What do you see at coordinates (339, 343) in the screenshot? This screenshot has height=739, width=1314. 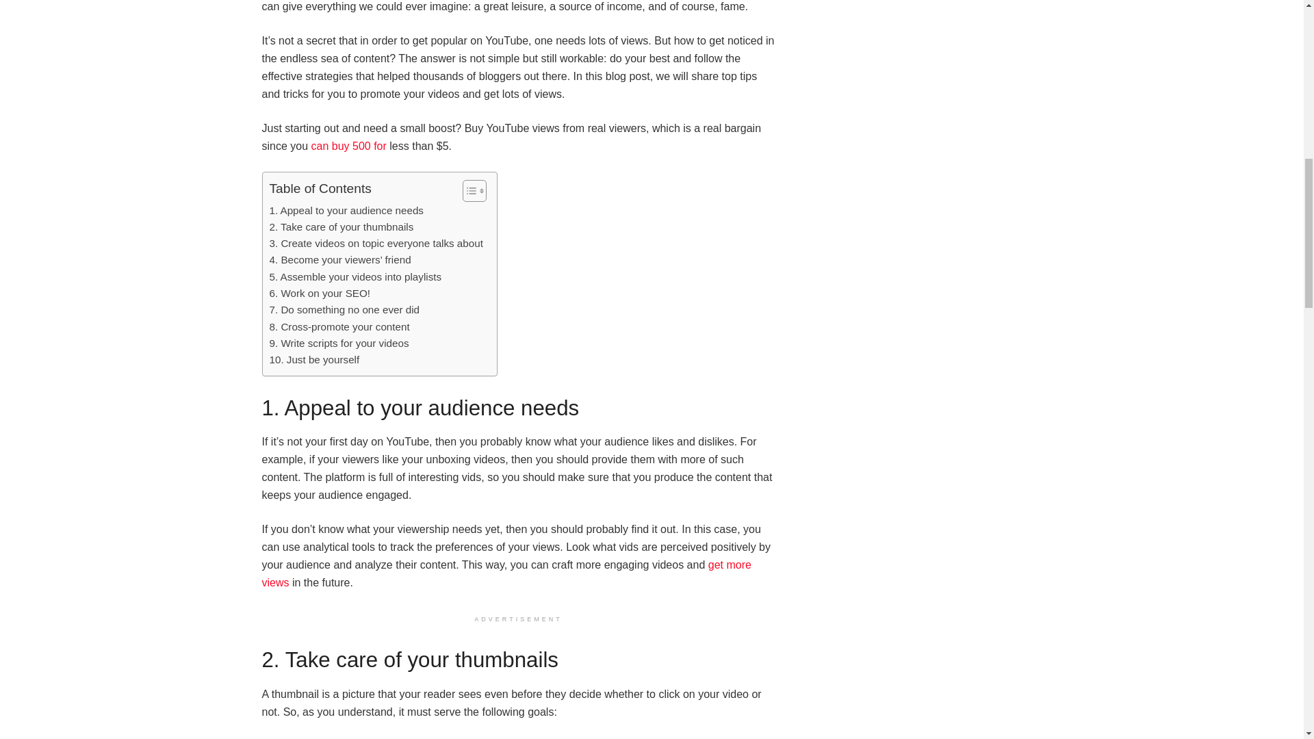 I see `9. Write scripts for your videos` at bounding box center [339, 343].